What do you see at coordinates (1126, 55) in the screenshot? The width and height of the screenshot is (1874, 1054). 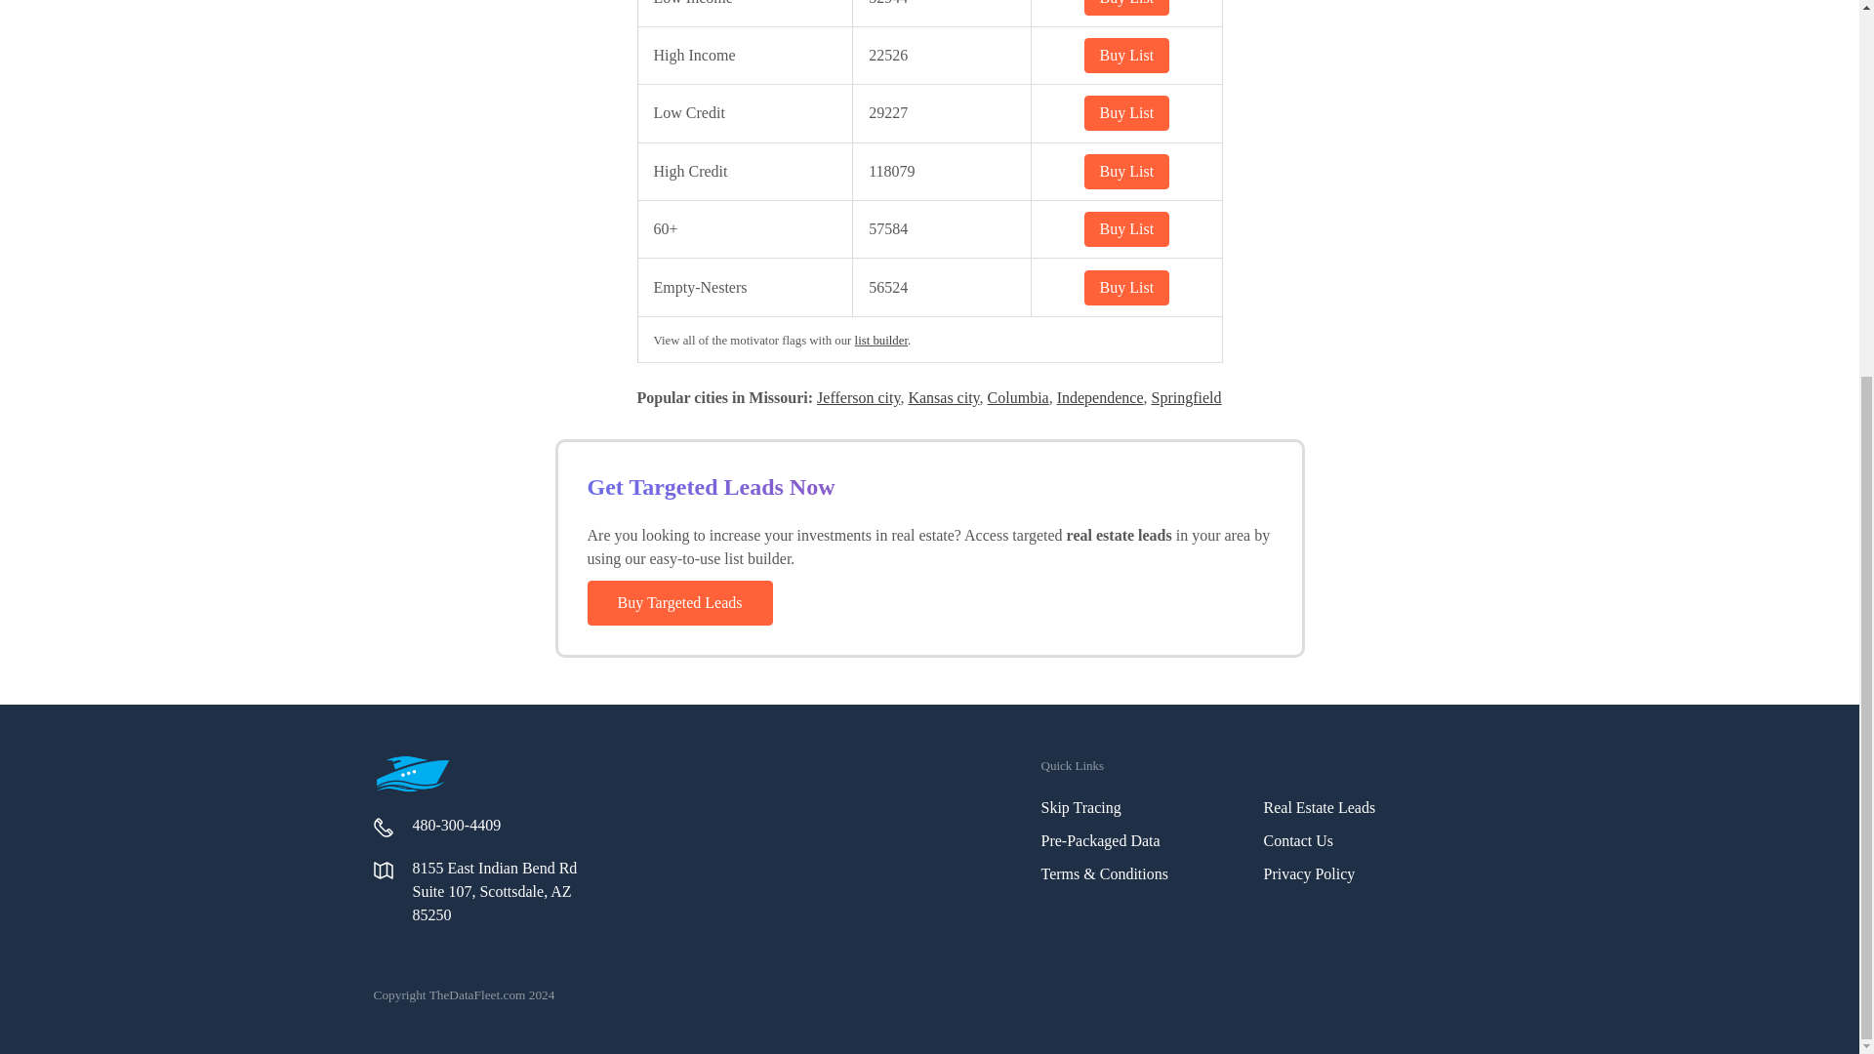 I see `Buy List` at bounding box center [1126, 55].